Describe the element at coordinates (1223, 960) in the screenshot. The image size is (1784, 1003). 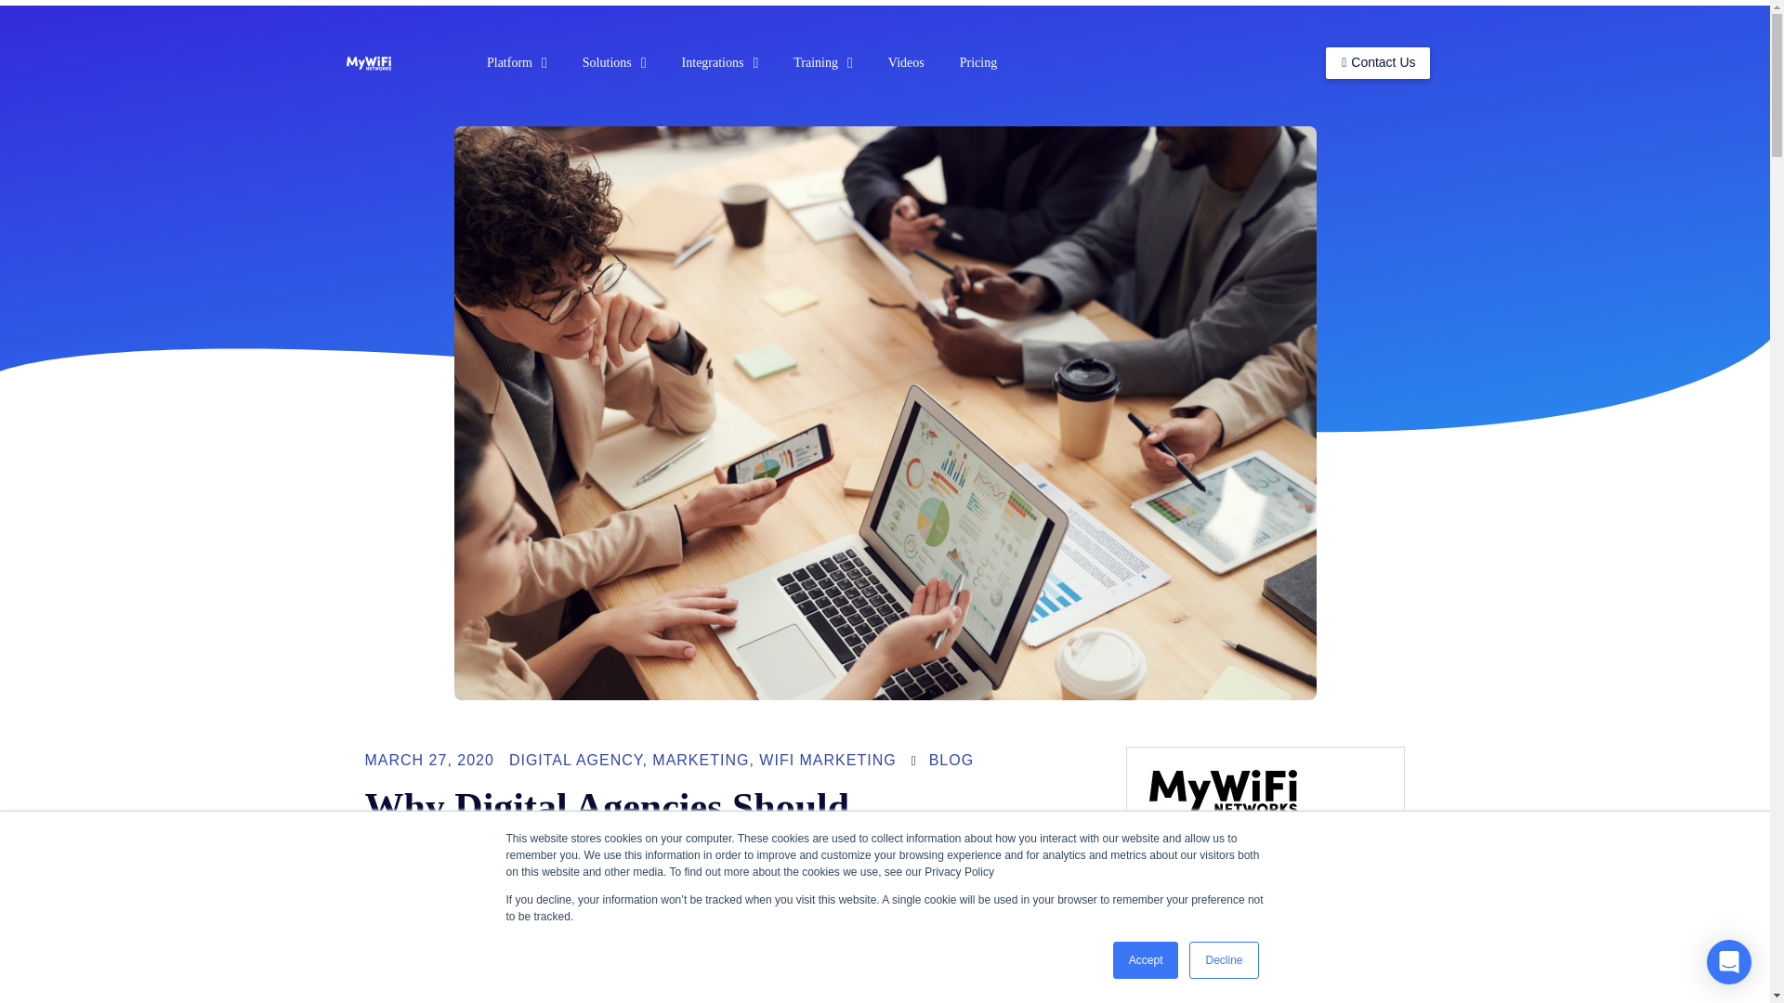
I see `Decline` at that location.